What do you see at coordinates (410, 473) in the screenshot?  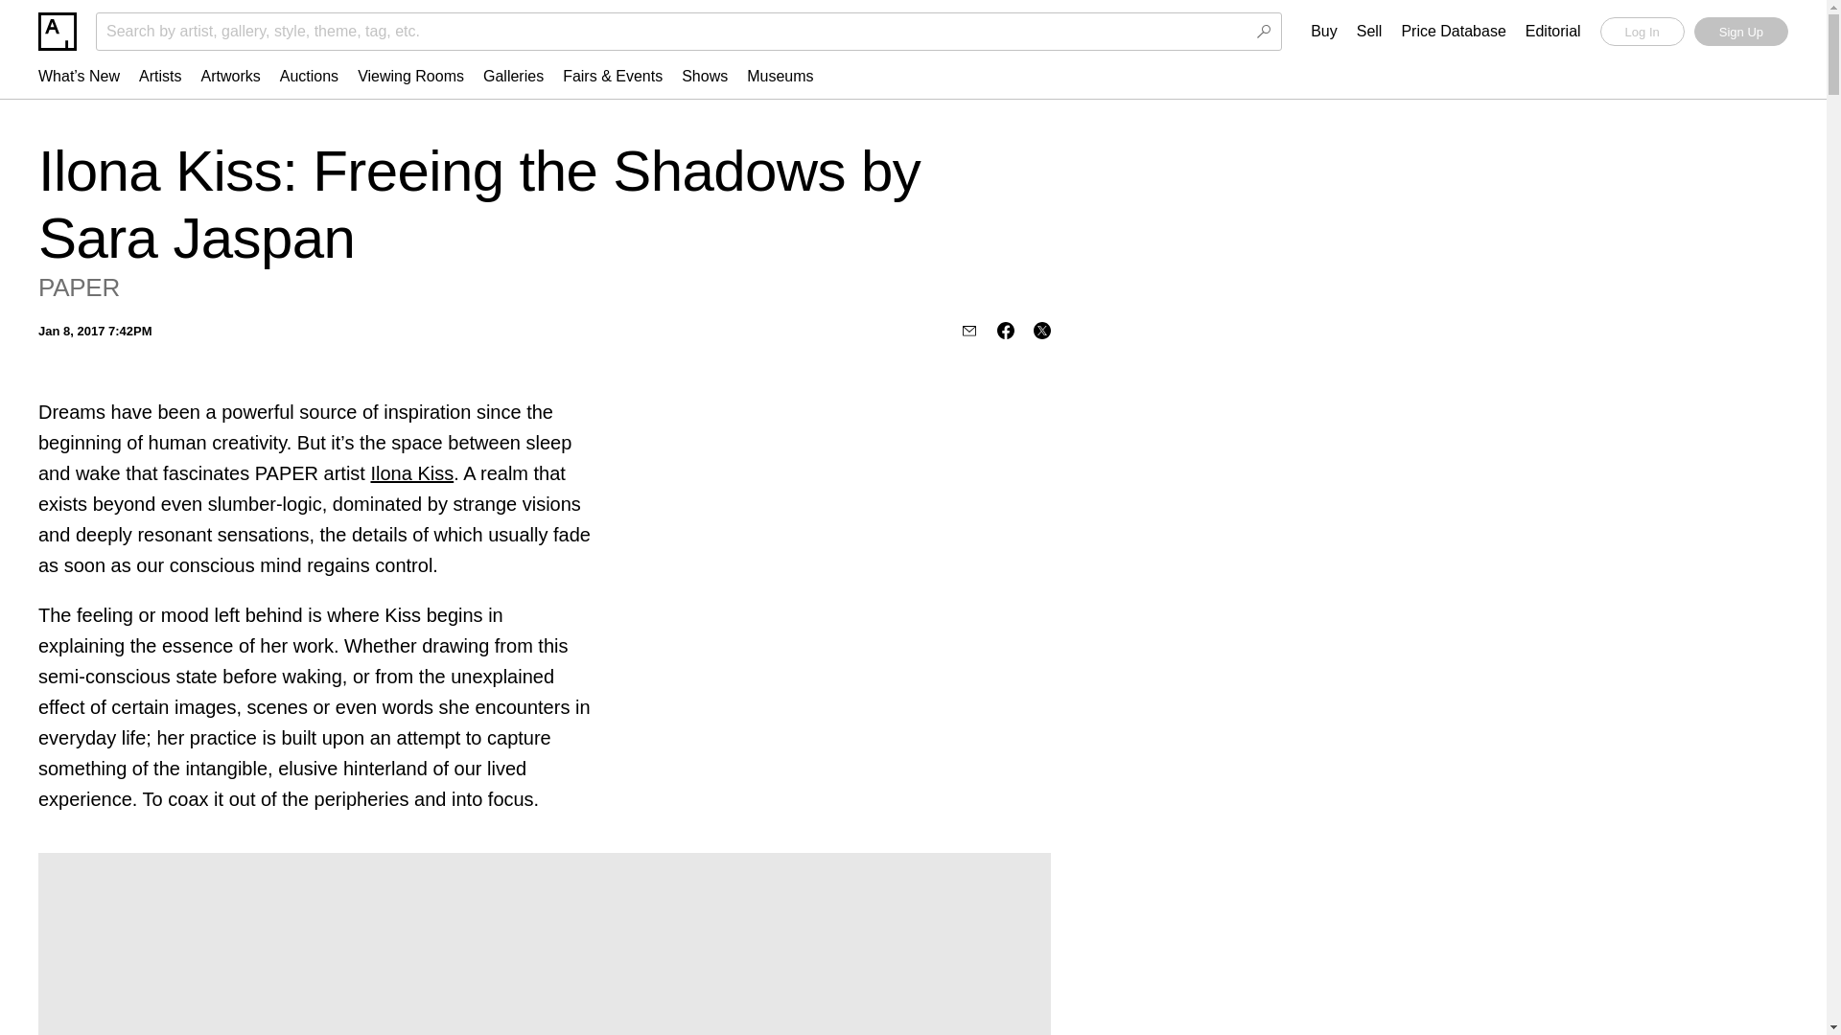 I see `Ilona Kiss` at bounding box center [410, 473].